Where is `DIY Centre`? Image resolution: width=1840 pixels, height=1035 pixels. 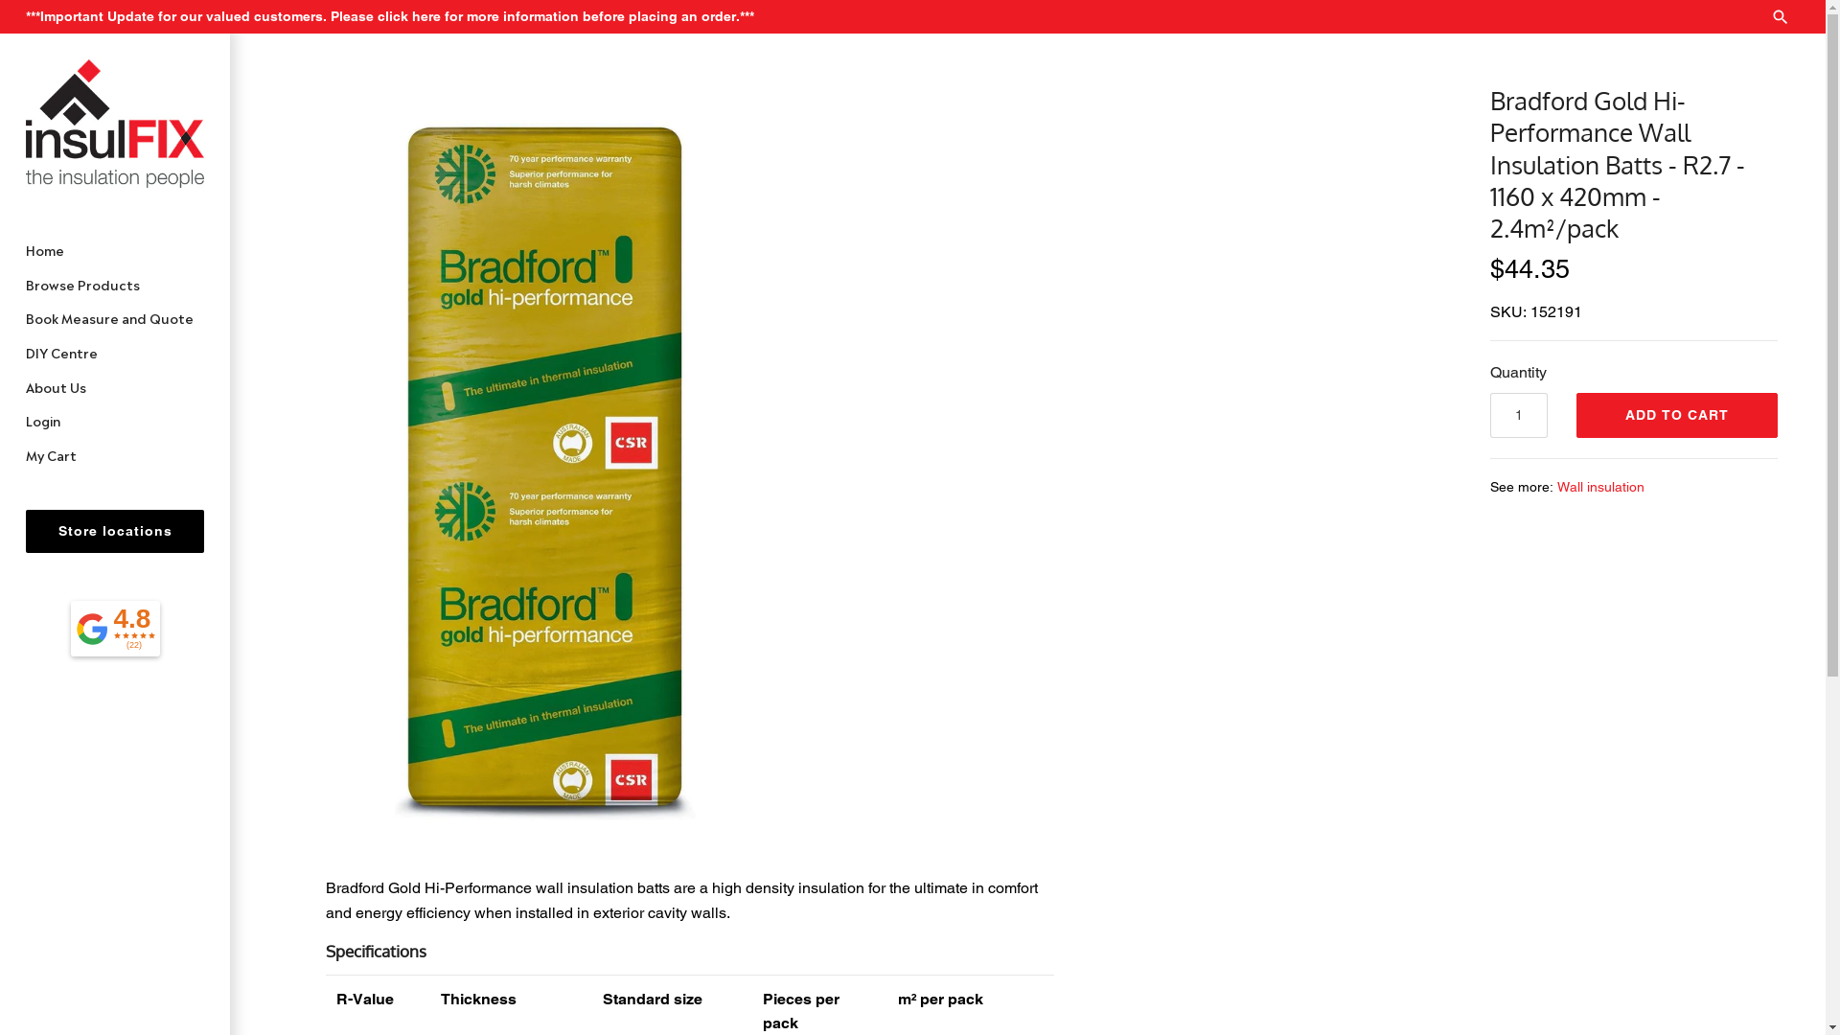 DIY Centre is located at coordinates (115, 353).